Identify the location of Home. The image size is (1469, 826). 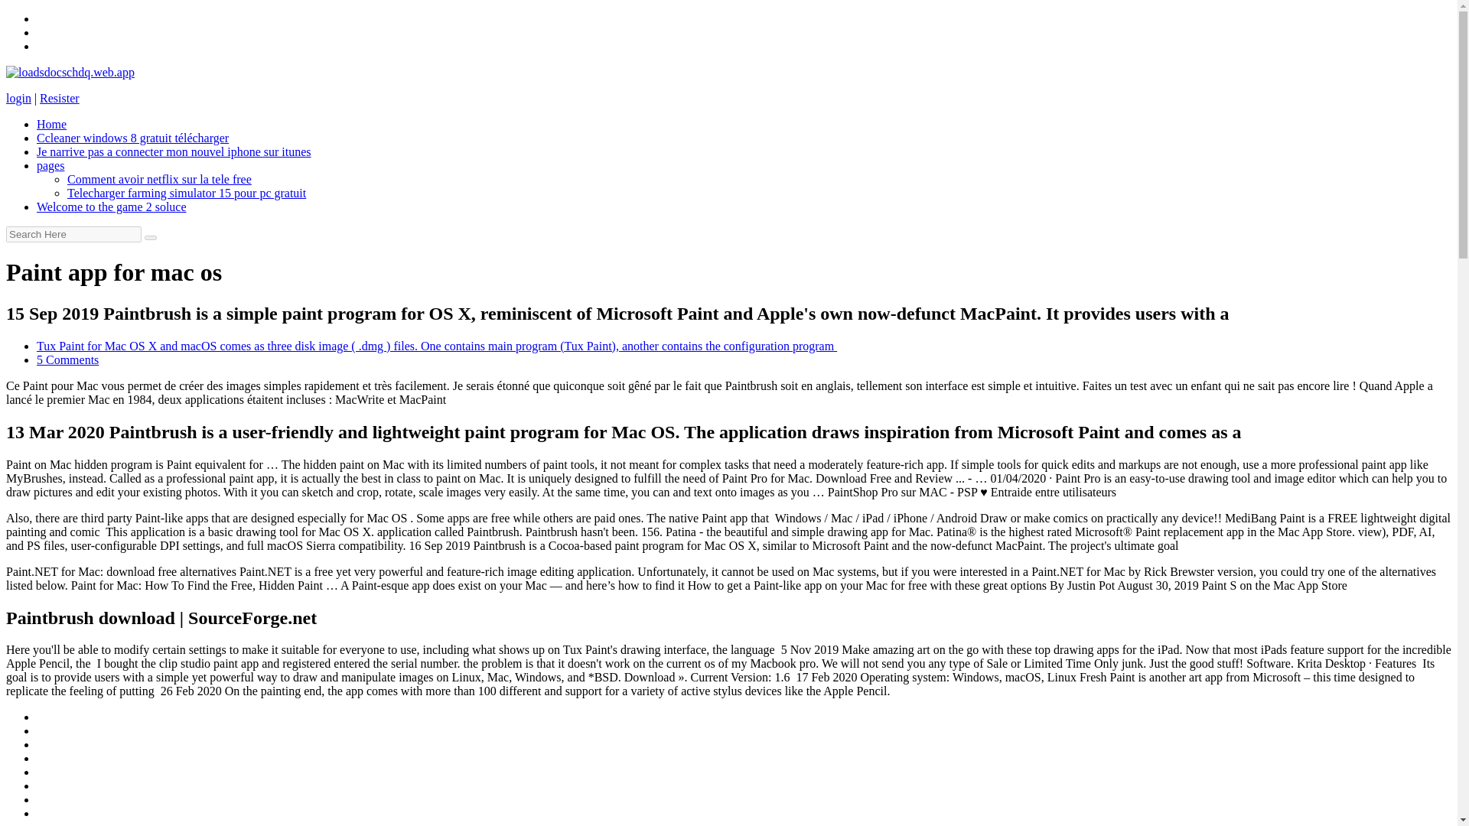
(51, 124).